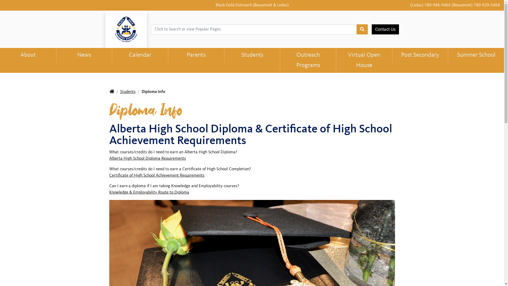 This screenshot has height=286, width=508. Describe the element at coordinates (364, 60) in the screenshot. I see `Virtual Open House` at that location.